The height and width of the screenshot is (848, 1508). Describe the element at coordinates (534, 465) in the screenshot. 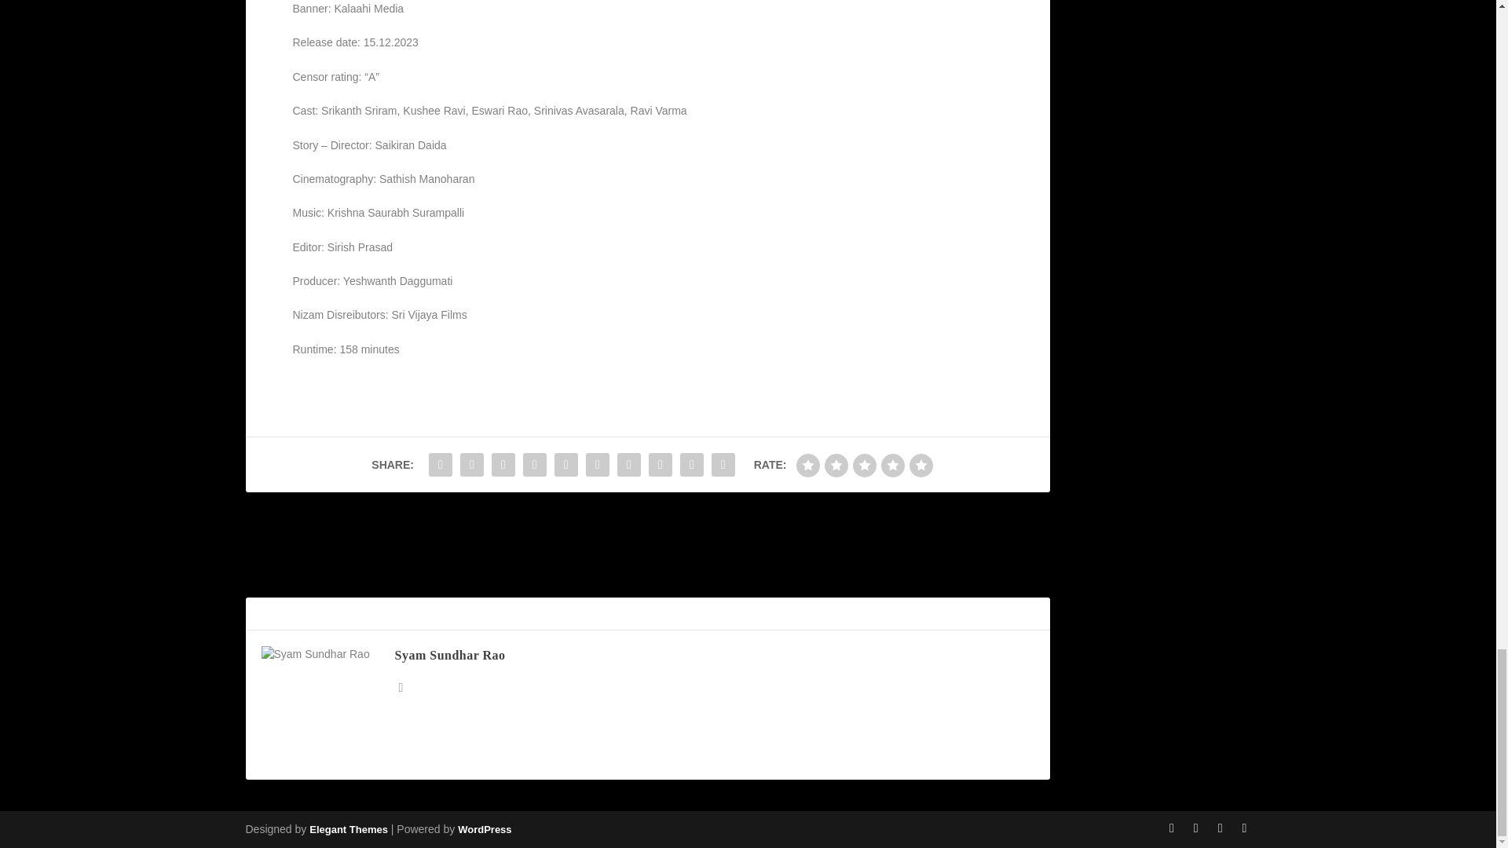

I see `Share "Pindam Movie Review" via Tumblr` at that location.